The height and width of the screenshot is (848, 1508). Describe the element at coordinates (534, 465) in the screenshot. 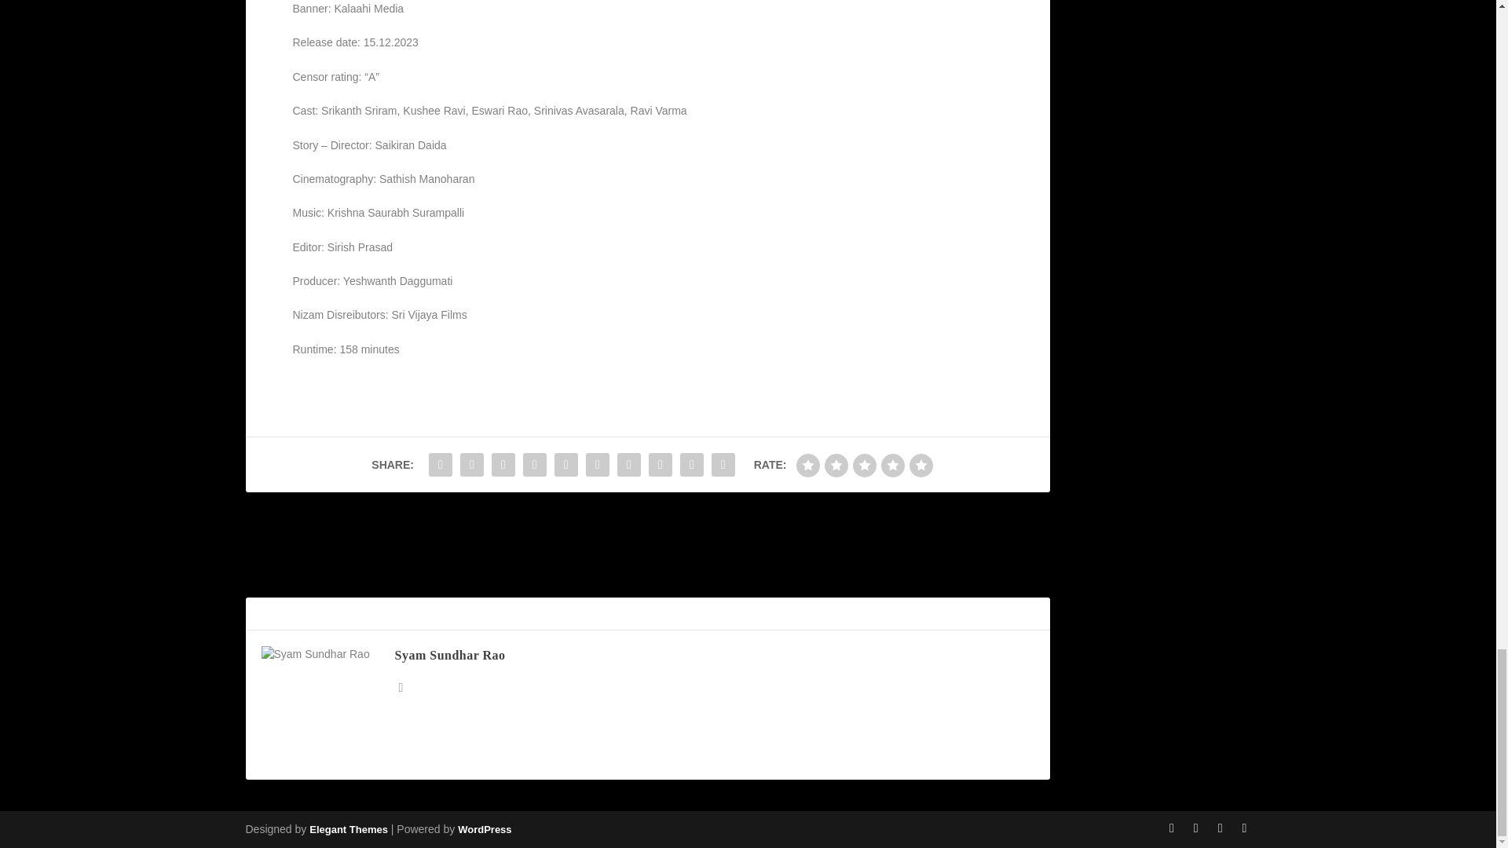

I see `Share "Pindam Movie Review" via Tumblr` at that location.